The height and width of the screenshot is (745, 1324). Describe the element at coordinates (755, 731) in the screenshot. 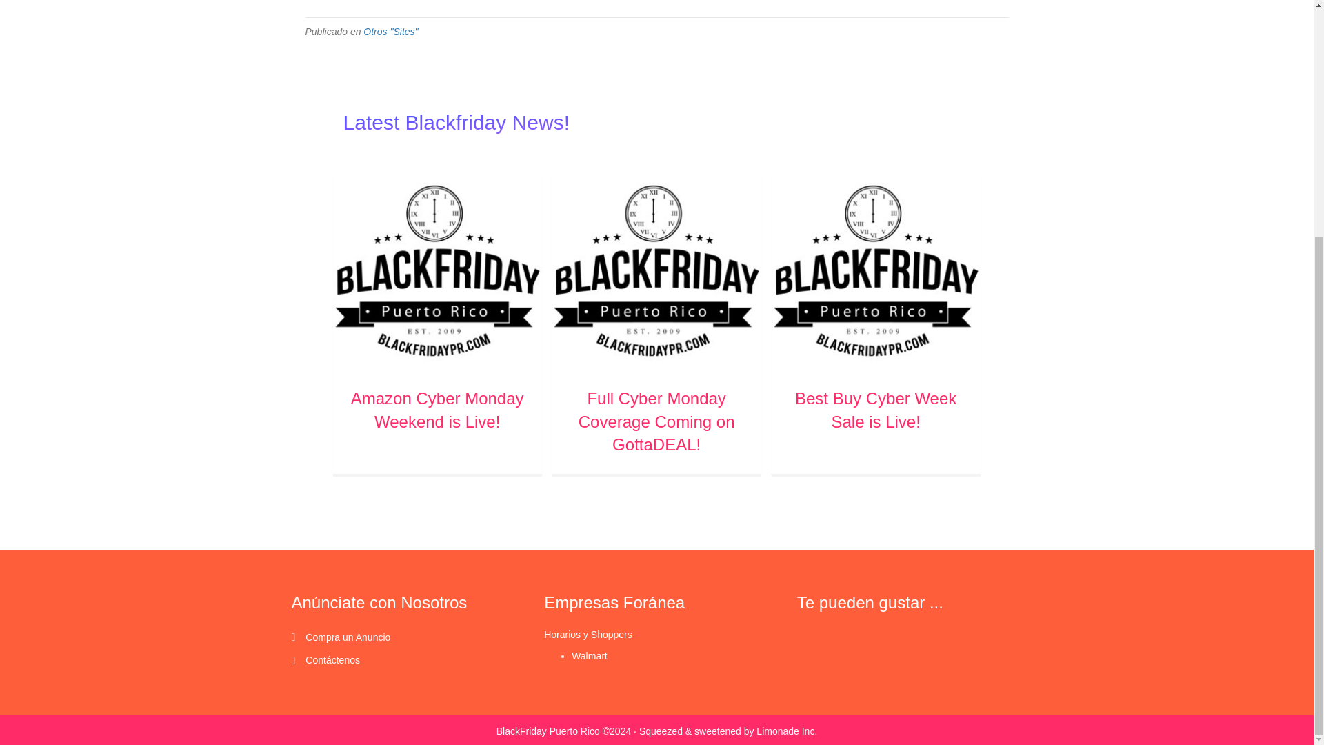

I see `Limonade Inc` at that location.